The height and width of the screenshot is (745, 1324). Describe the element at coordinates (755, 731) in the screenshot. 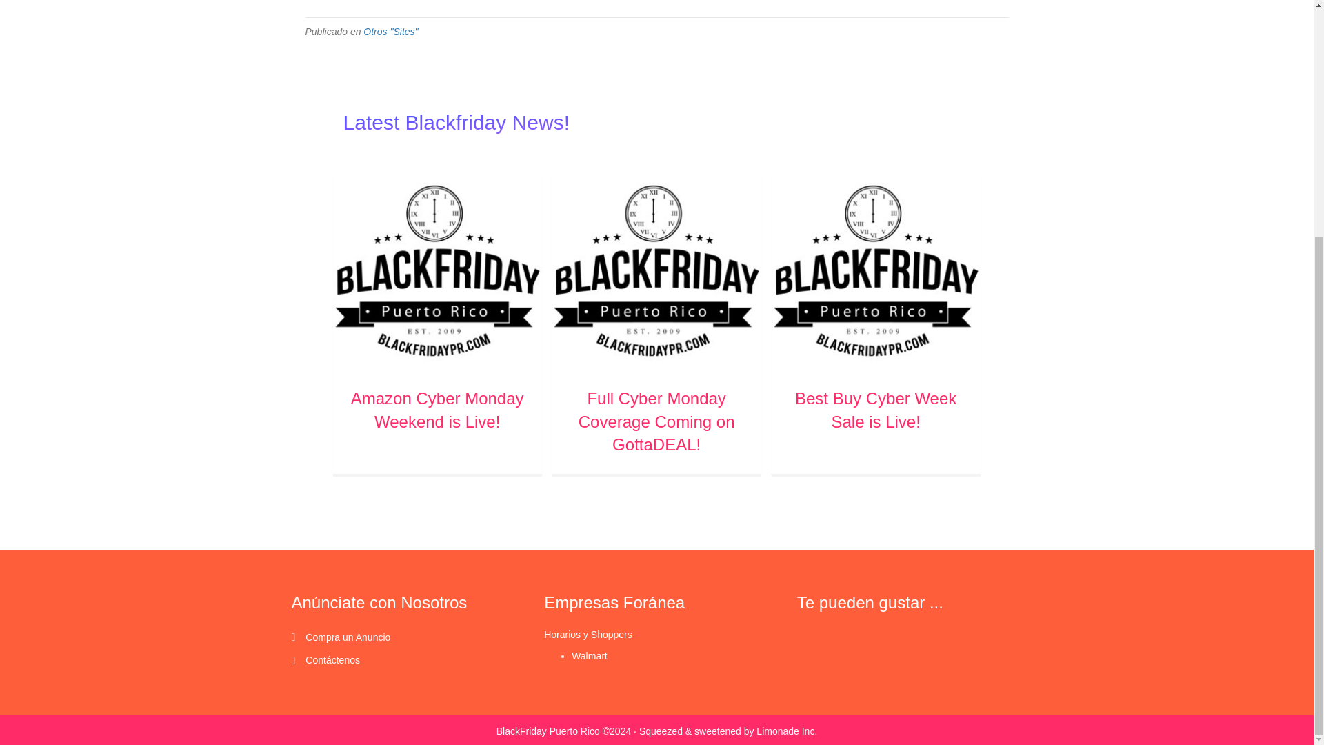

I see `Limonade Inc` at that location.